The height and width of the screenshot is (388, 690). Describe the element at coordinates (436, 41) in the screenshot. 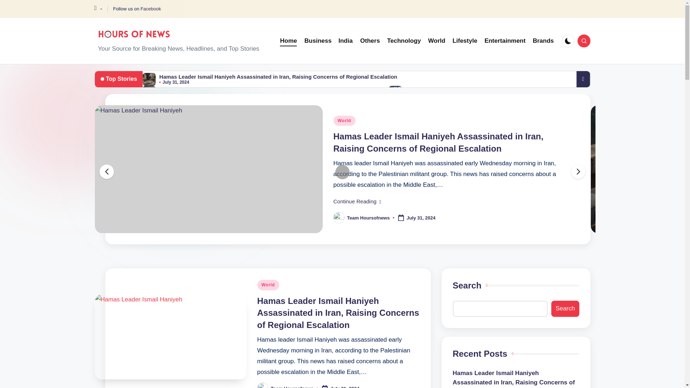

I see `World` at that location.